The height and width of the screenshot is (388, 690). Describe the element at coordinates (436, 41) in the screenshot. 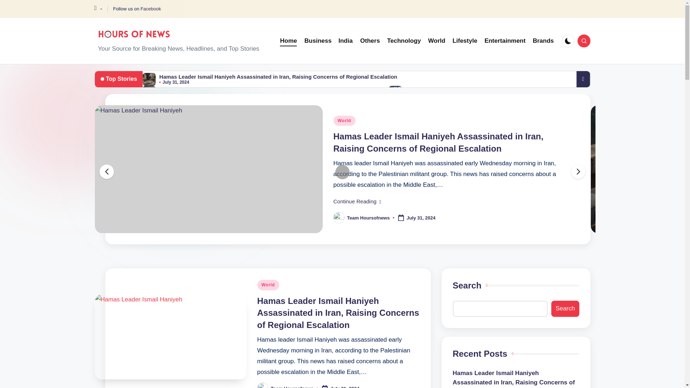

I see `World` at that location.